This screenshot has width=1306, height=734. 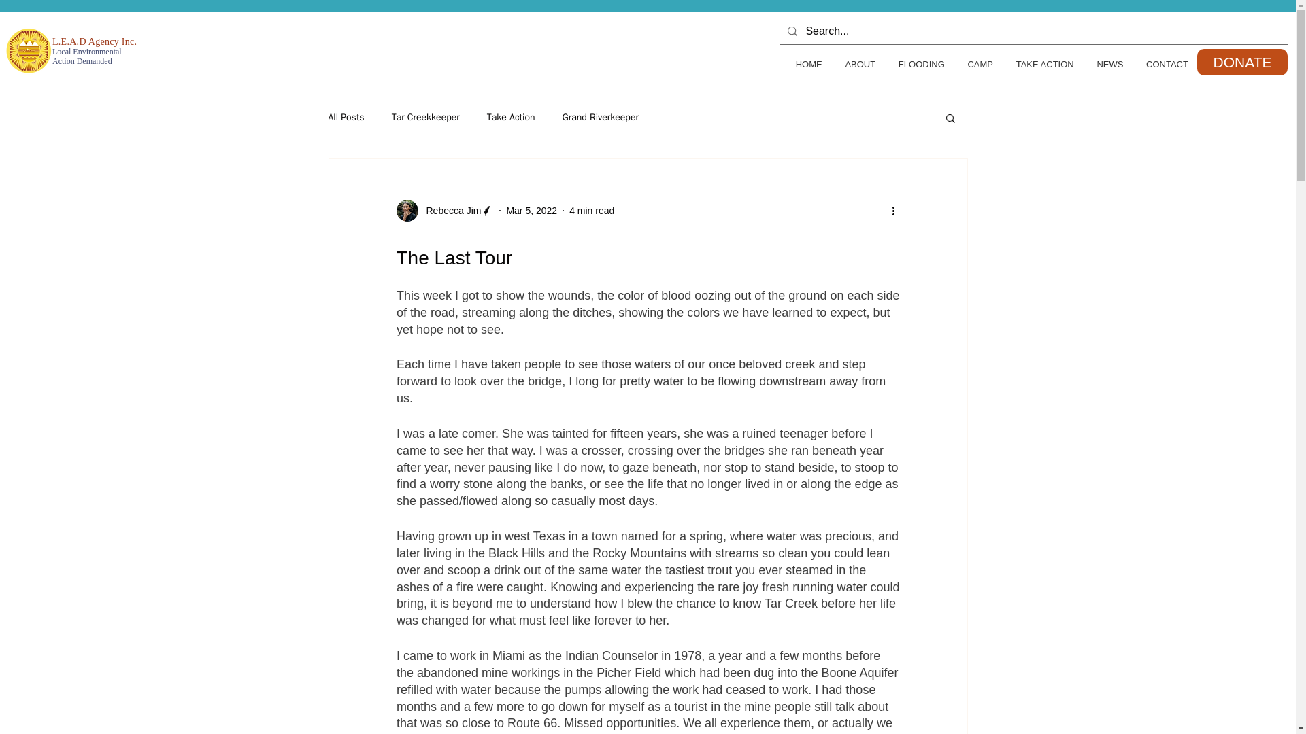 I want to click on HOME, so click(x=803, y=64).